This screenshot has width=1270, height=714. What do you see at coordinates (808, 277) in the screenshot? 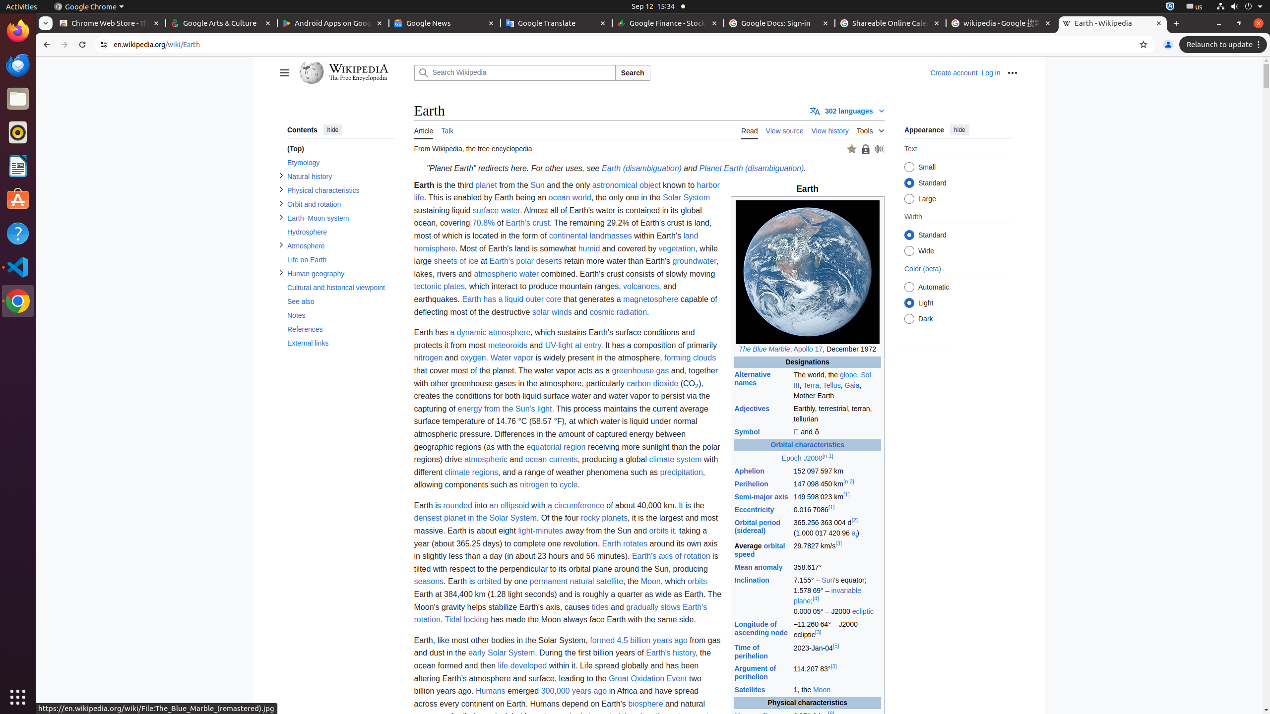
I see `Photograph of Earth taken by the Apollo 17 mission. The Arabian peninsula, Africa and Madagascar lie in the upper half of the disc, whereas Antarctica is at the bottom. The Blue Marble, Apollo 17, December 1972` at bounding box center [808, 277].